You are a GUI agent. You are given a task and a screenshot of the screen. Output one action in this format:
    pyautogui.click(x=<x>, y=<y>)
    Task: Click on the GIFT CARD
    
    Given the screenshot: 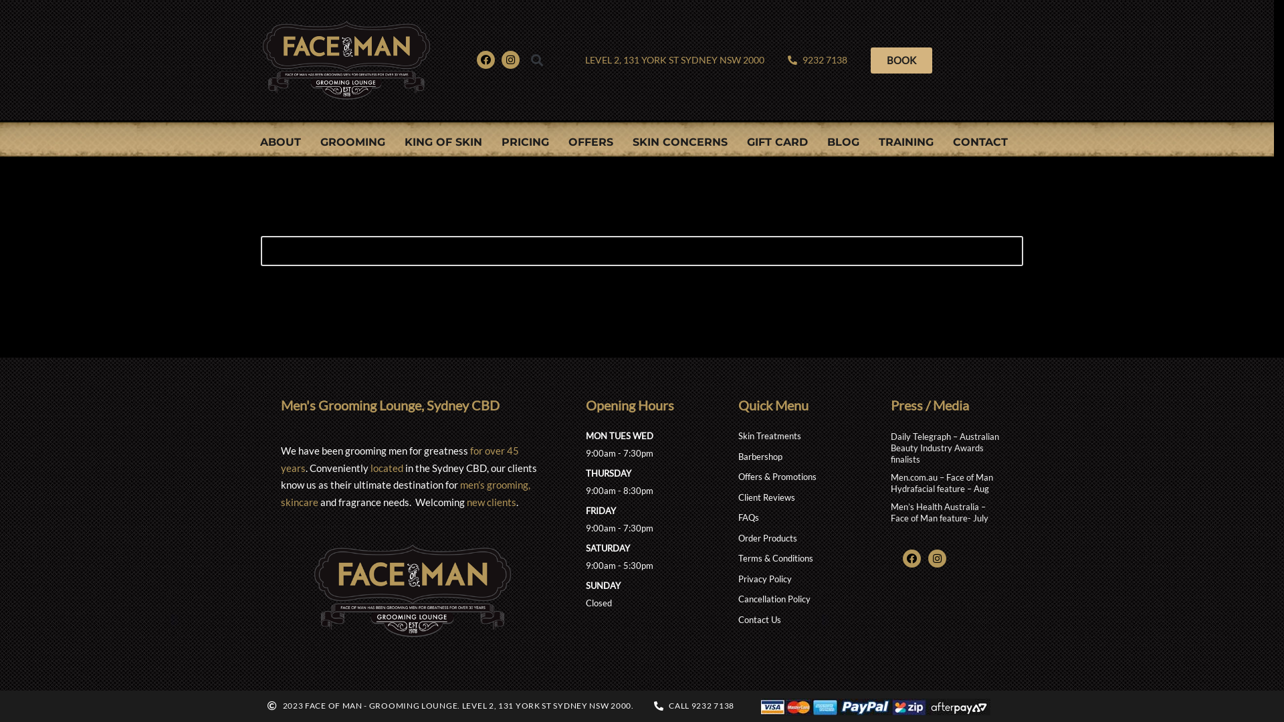 What is the action you would take?
    pyautogui.click(x=777, y=142)
    